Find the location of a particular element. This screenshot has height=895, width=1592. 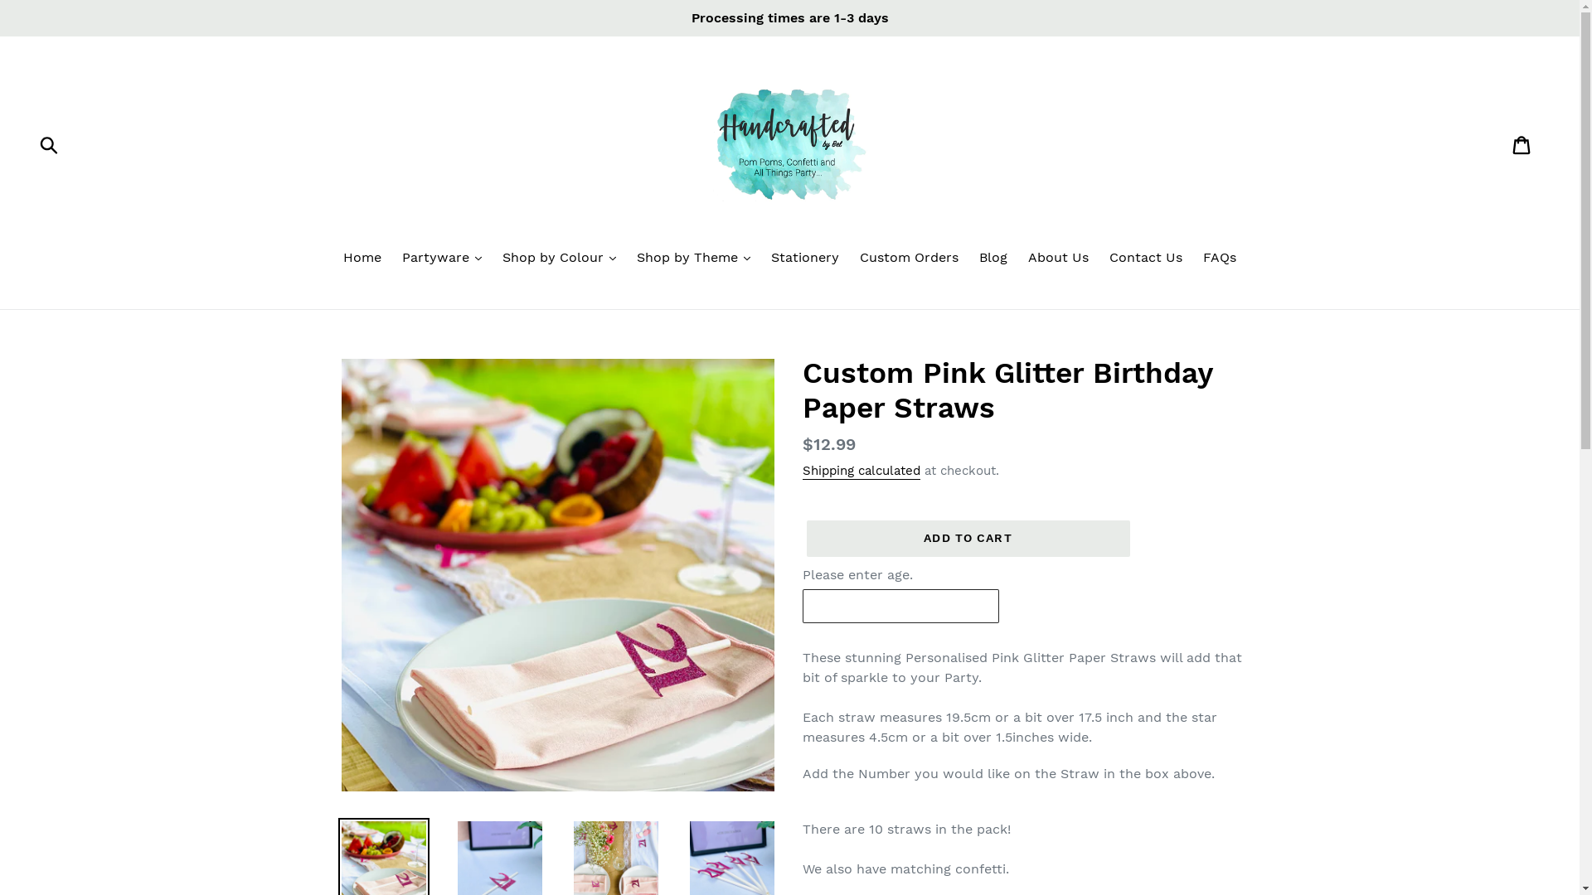

Home is located at coordinates (362, 259).